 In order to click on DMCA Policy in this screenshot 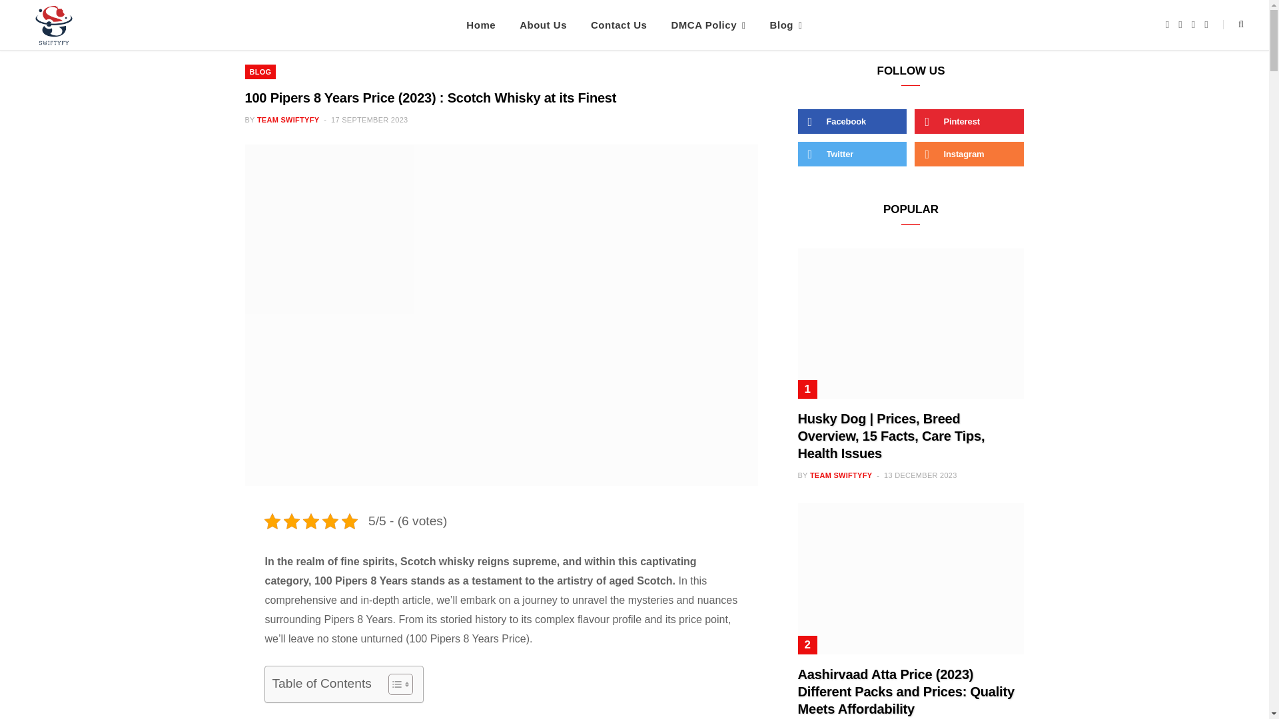, I will do `click(707, 25)`.